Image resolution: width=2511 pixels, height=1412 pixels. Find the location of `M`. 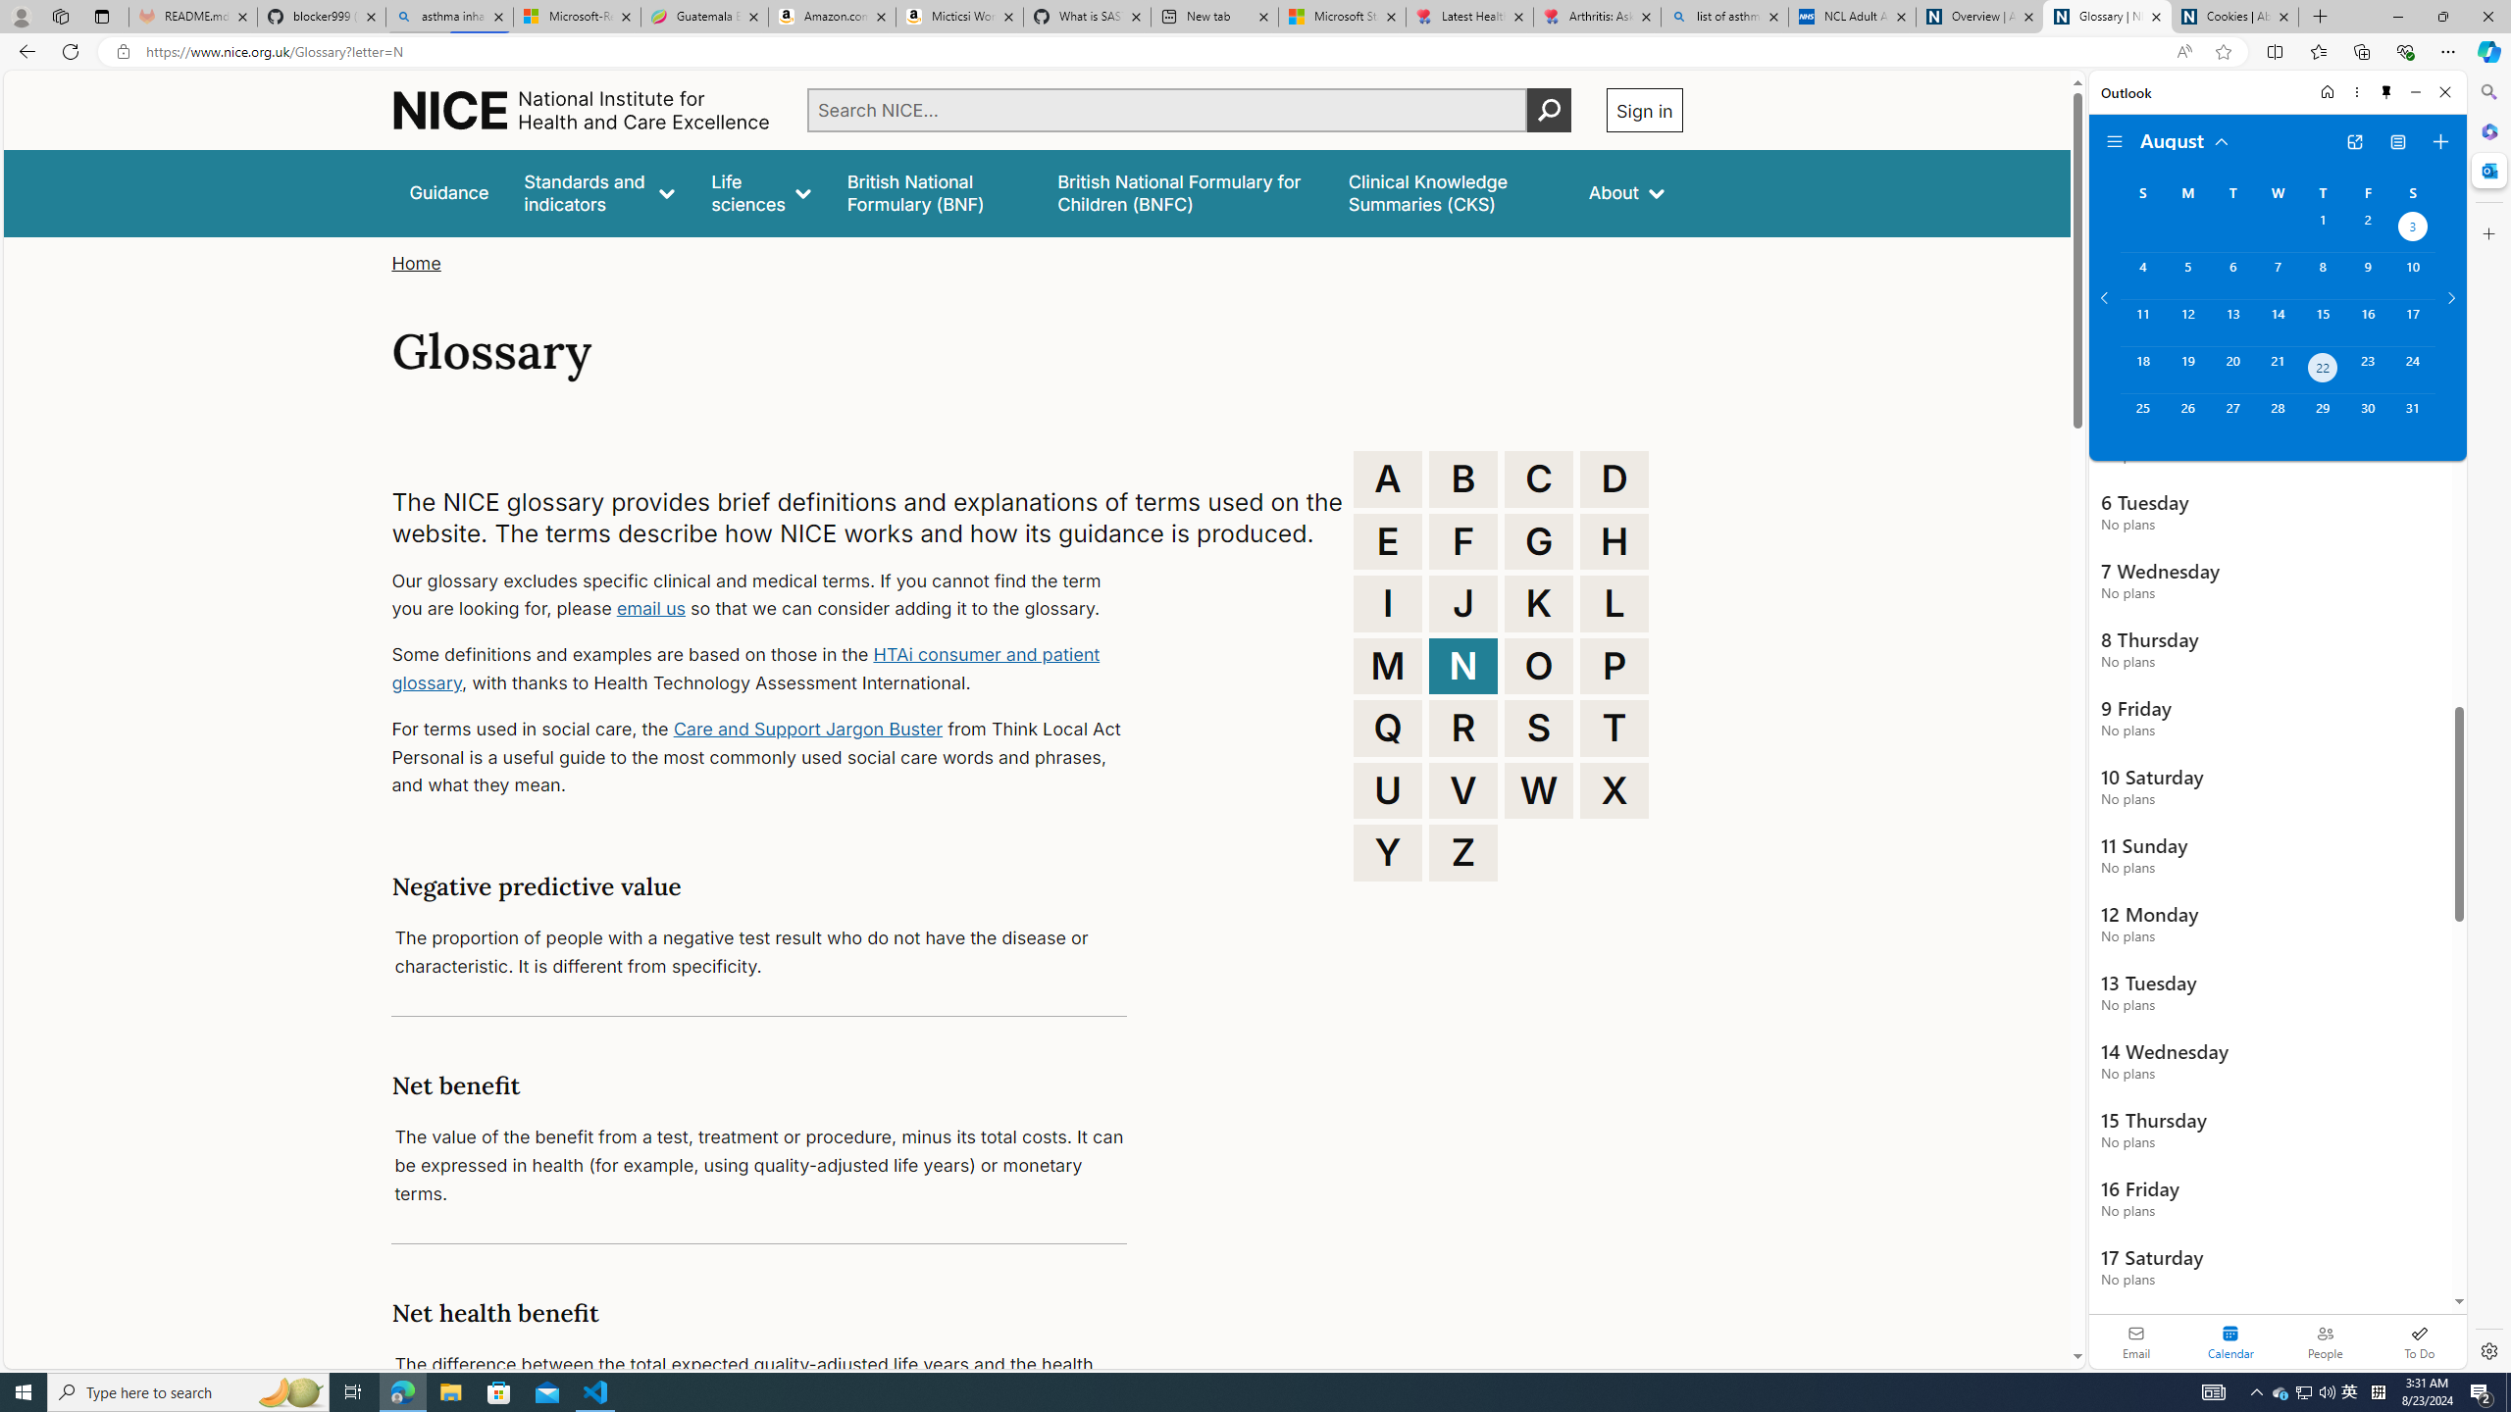

M is located at coordinates (1388, 665).